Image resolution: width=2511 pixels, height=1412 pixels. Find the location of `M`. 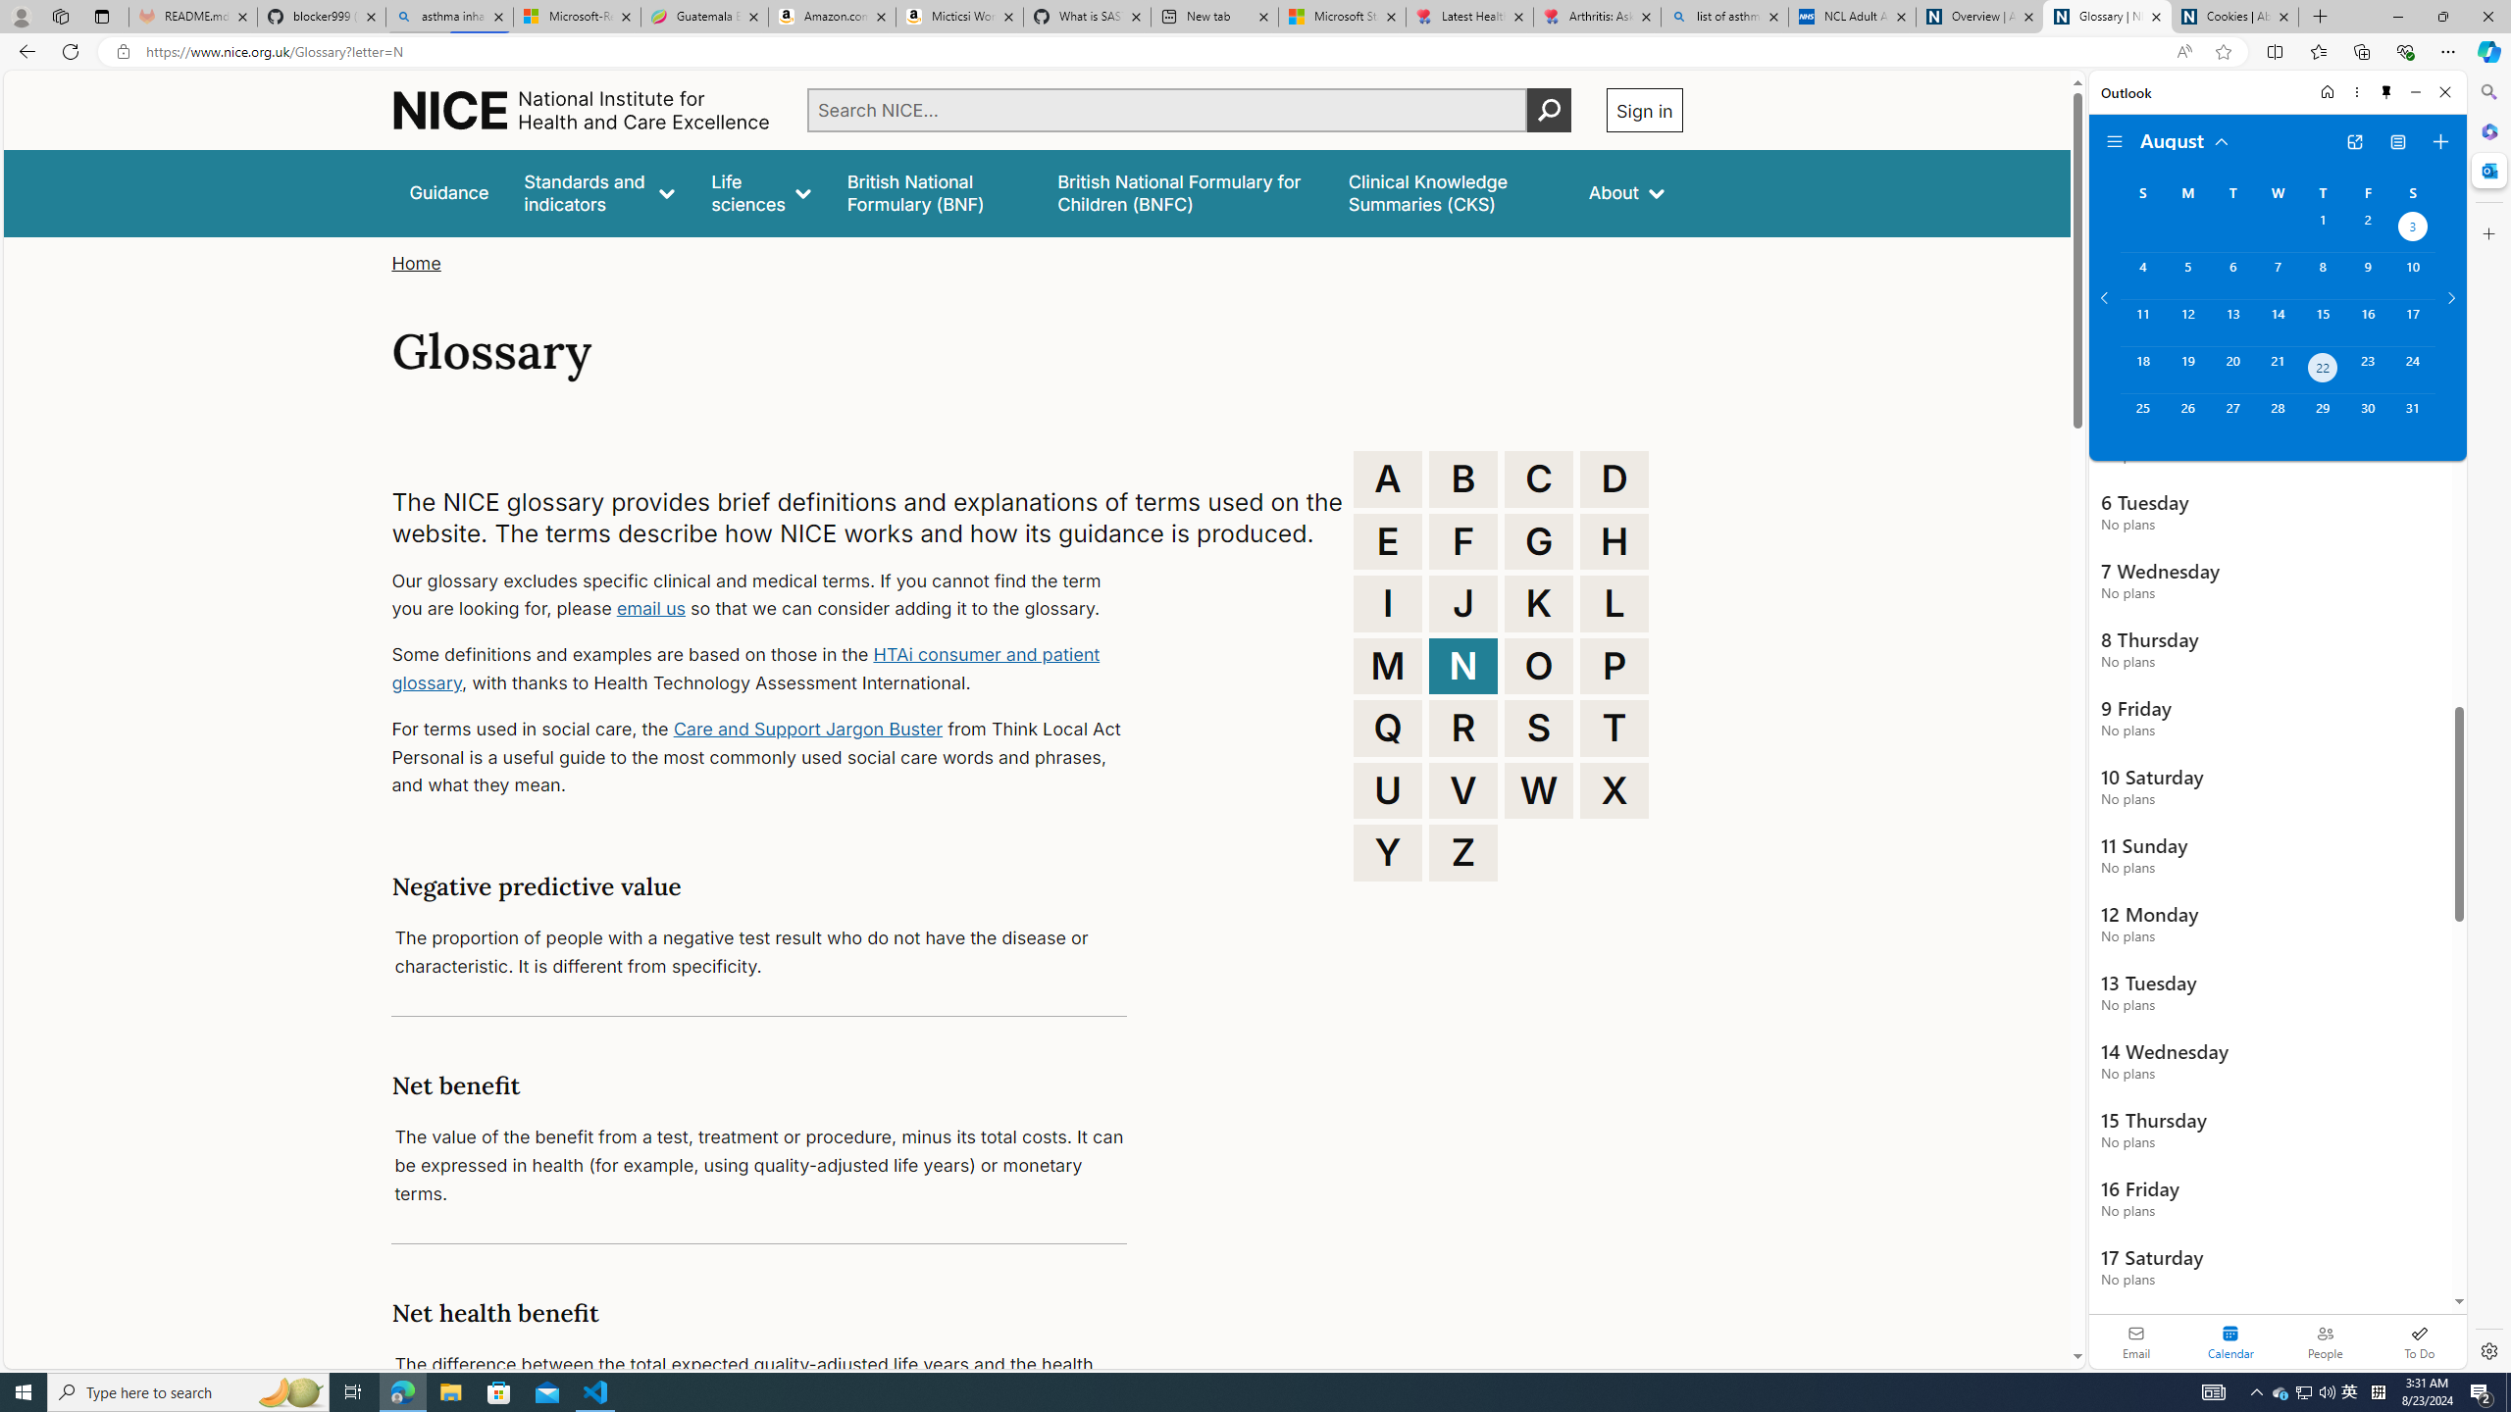

M is located at coordinates (1388, 665).